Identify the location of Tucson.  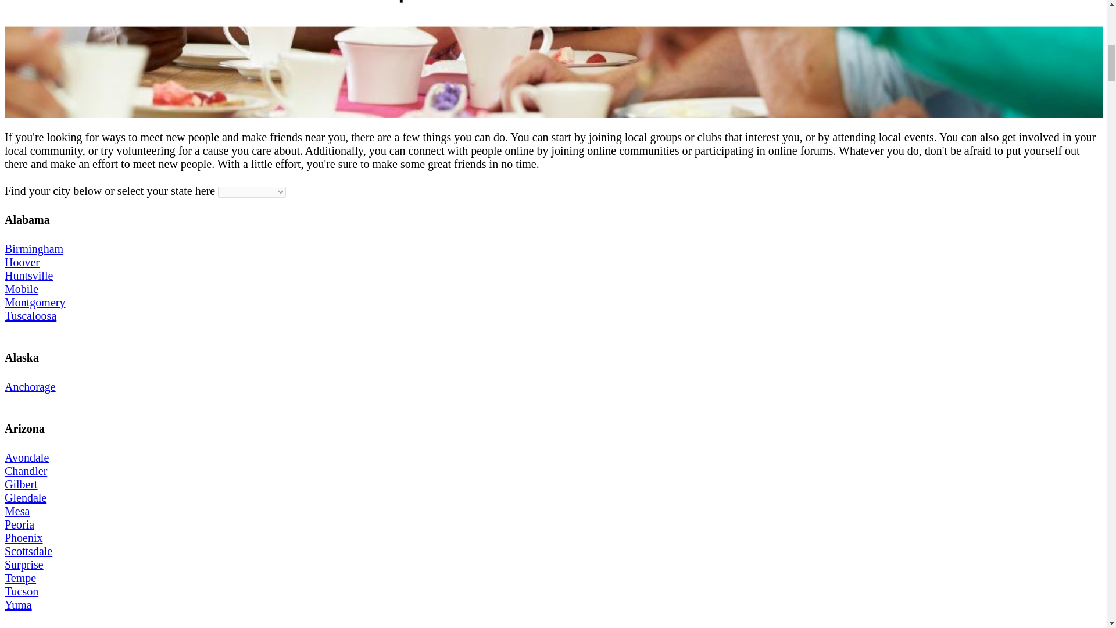
(21, 591).